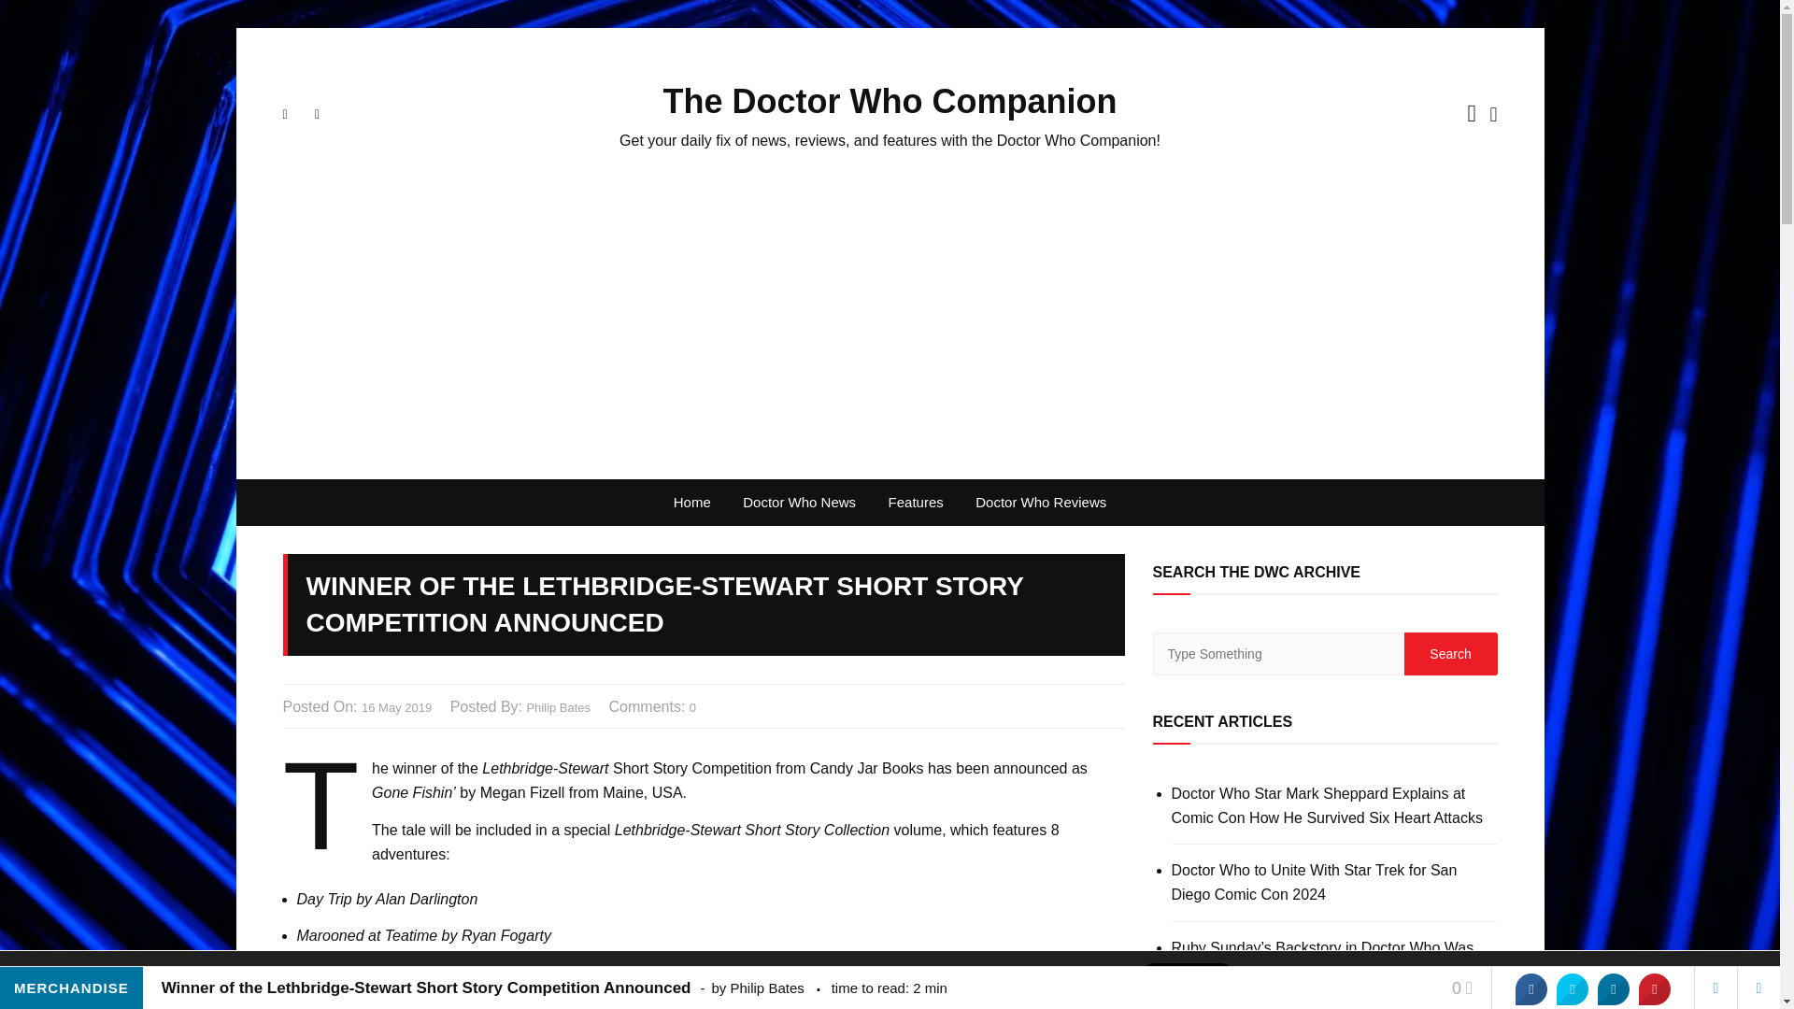  I want to click on The Doctor Who Companion, so click(890, 101).